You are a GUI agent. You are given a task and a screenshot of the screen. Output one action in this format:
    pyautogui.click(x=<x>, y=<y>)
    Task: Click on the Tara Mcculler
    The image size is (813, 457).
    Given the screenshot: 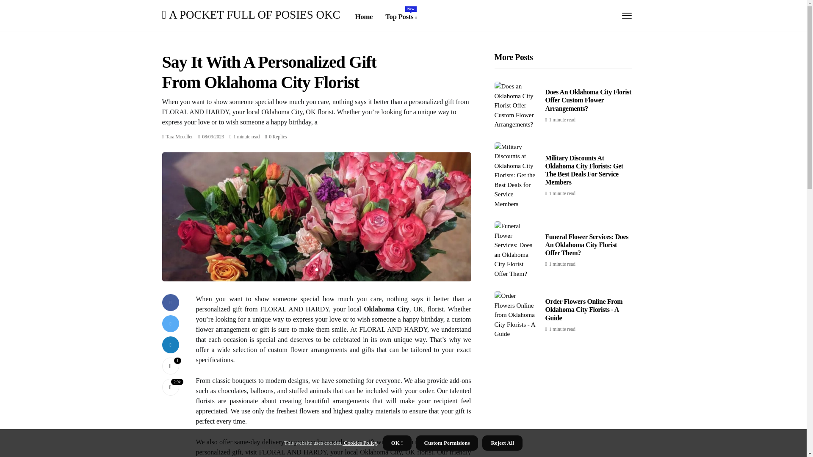 What is the action you would take?
    pyautogui.click(x=180, y=137)
    